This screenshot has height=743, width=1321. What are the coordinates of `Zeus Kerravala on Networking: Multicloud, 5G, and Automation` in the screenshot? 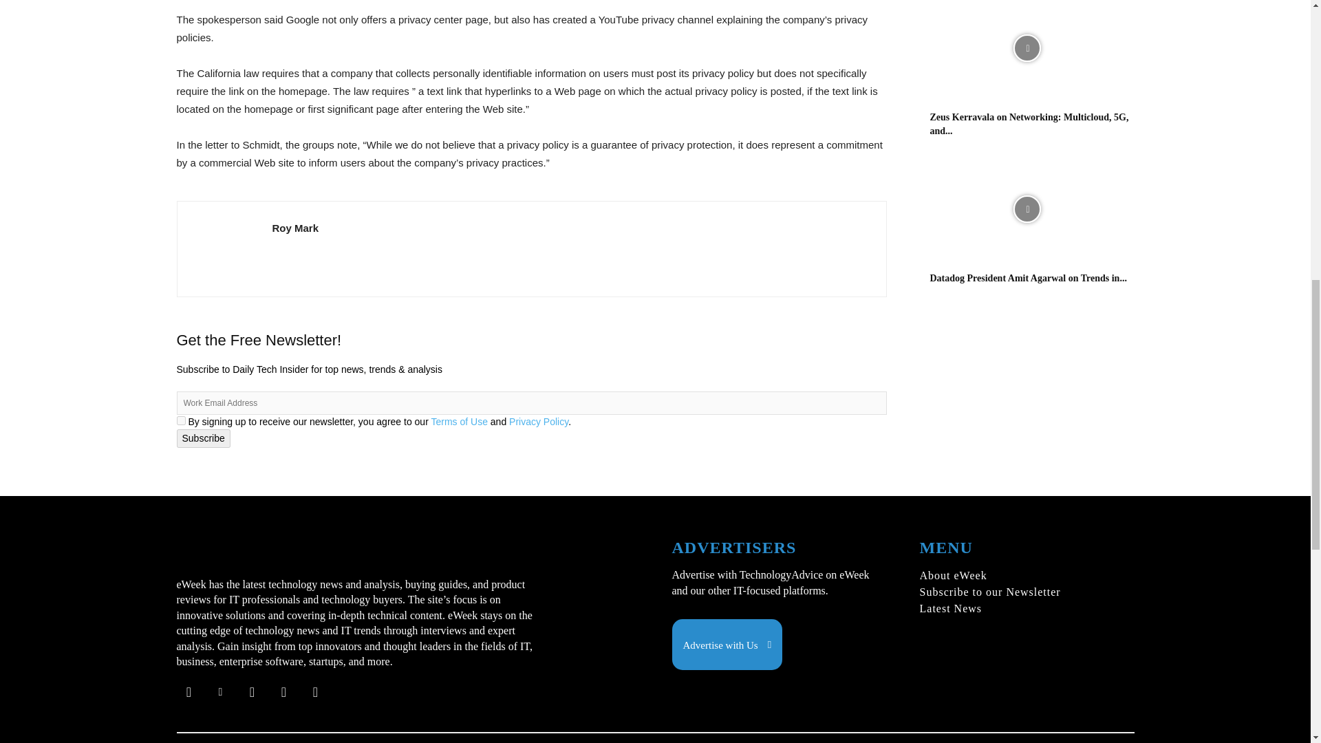 It's located at (1027, 51).